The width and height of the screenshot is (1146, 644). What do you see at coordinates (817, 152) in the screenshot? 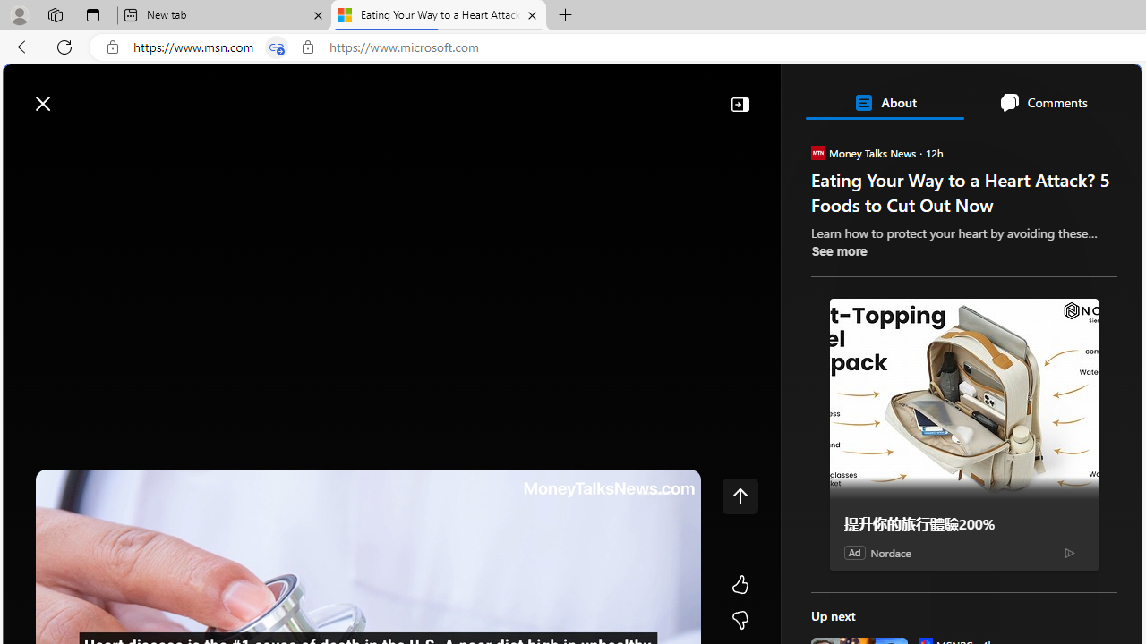
I see `Money Talks News` at bounding box center [817, 152].